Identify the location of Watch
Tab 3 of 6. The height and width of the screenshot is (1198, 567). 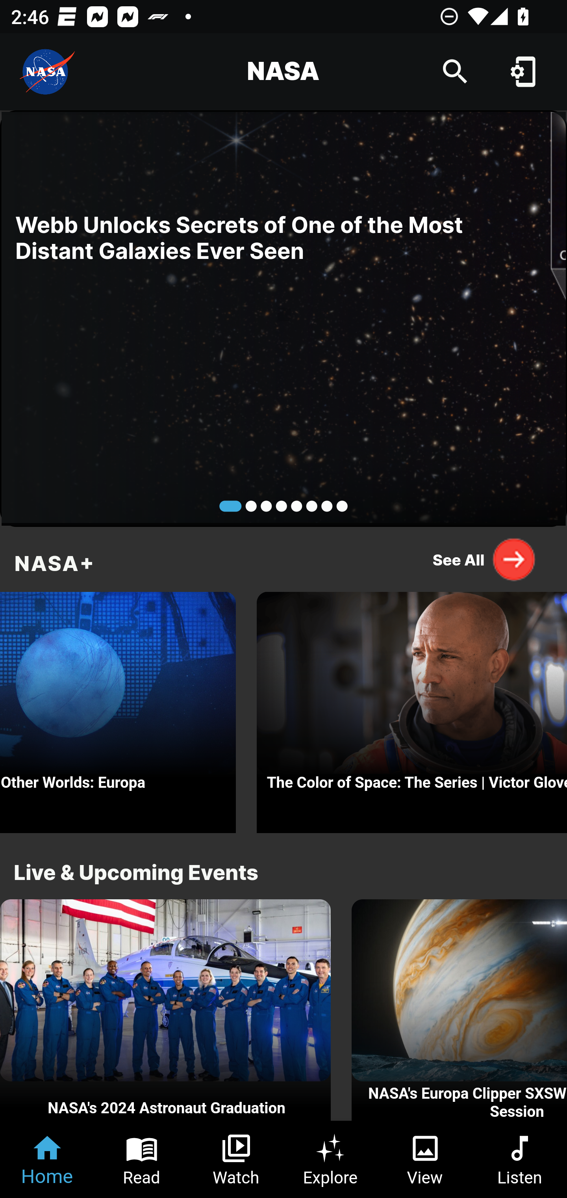
(236, 1159).